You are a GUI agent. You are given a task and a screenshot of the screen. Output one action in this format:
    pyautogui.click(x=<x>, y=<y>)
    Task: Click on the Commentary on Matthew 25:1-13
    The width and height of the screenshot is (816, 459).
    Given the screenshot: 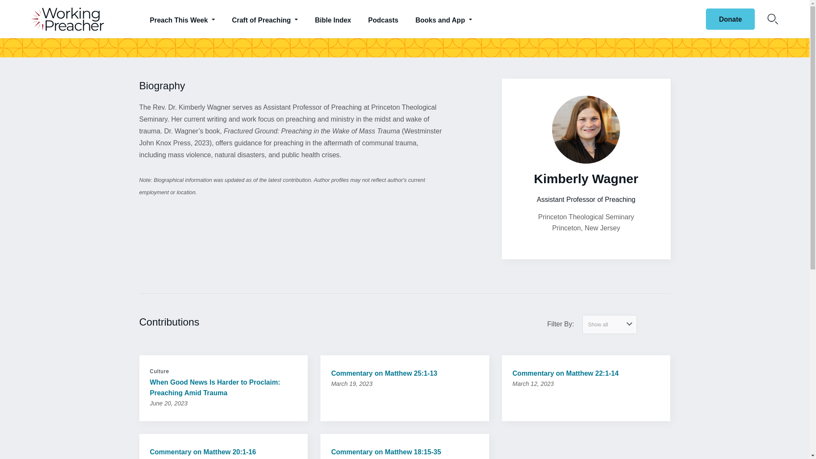 What is the action you would take?
    pyautogui.click(x=405, y=373)
    